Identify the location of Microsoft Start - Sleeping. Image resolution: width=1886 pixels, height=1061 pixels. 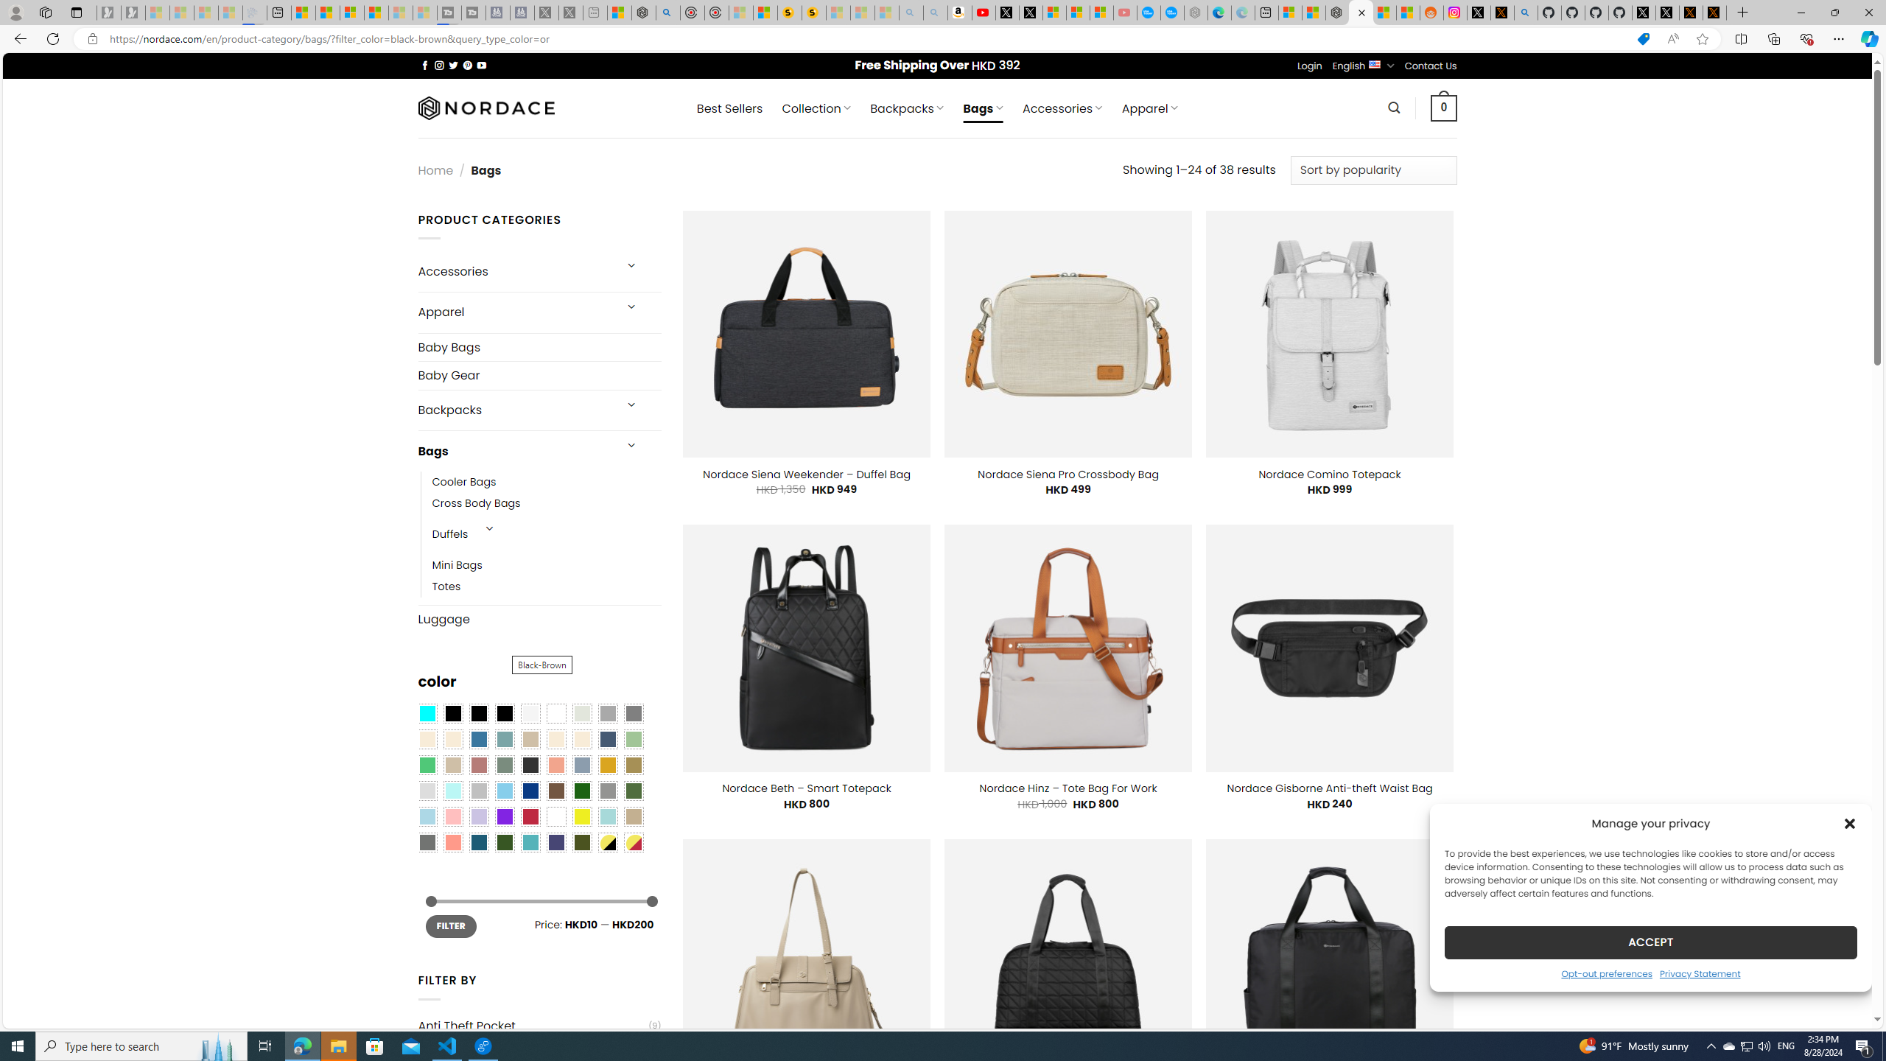
(401, 13).